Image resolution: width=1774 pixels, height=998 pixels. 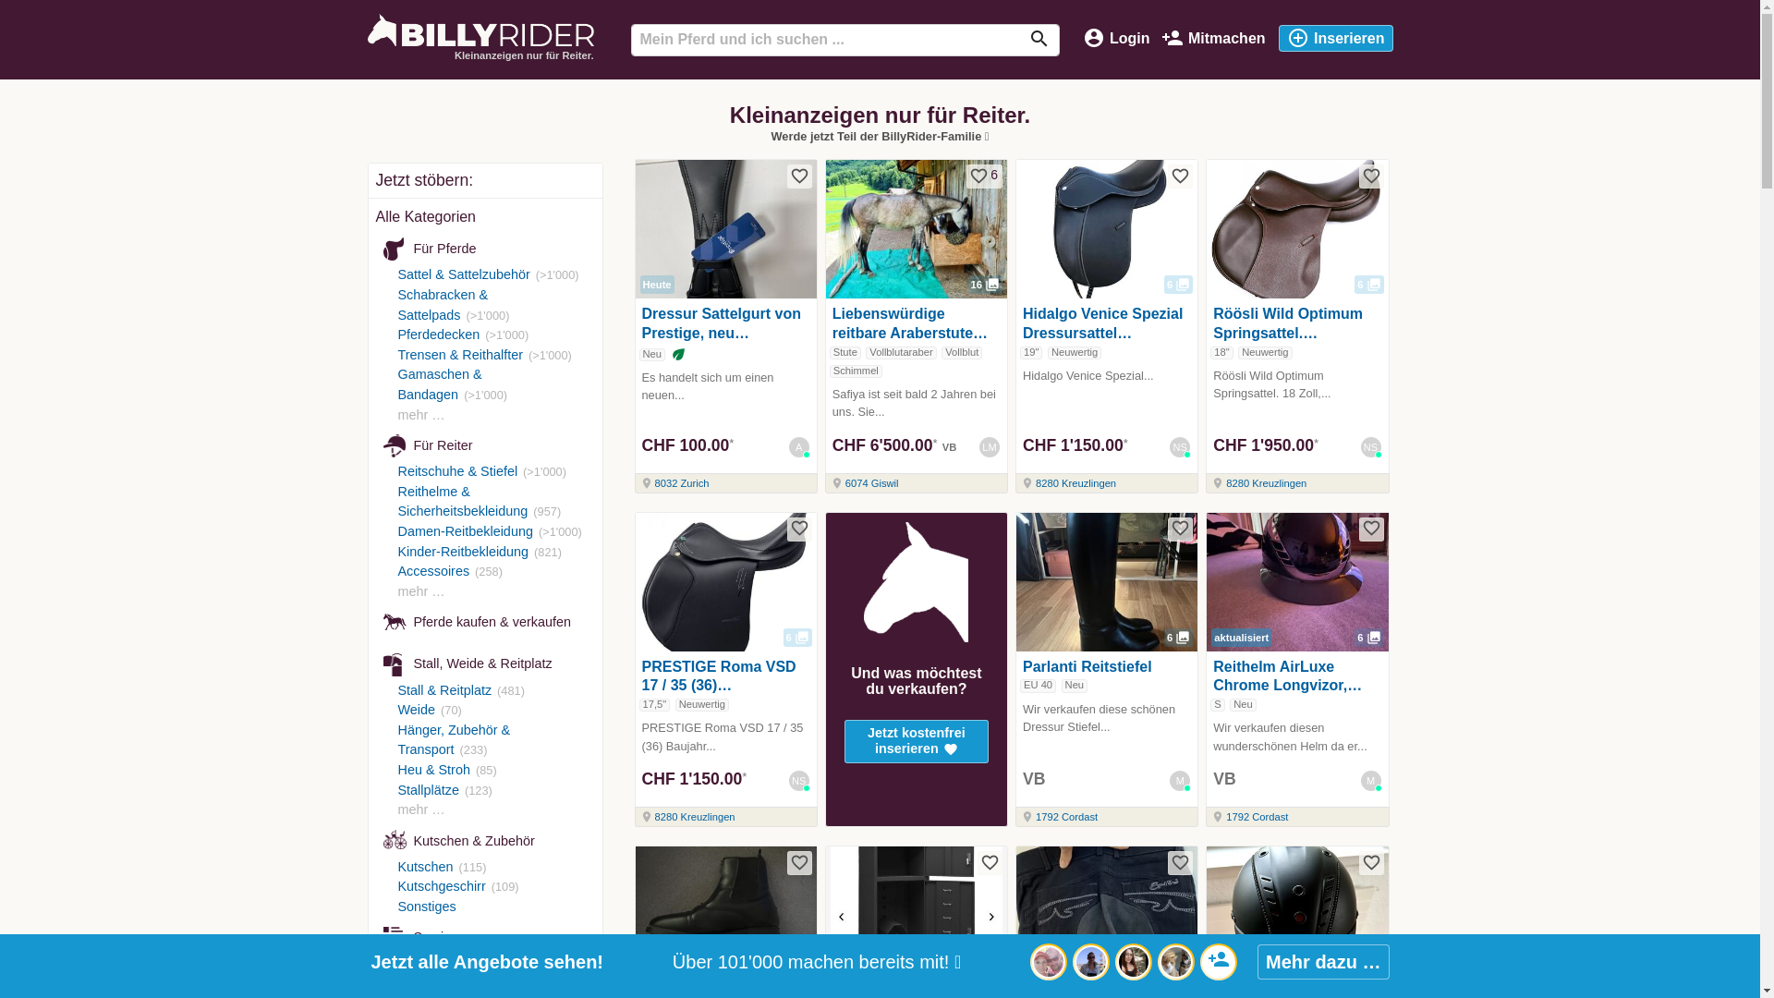 I want to click on Pferde kaufen & verkaufen, so click(x=488, y=622).